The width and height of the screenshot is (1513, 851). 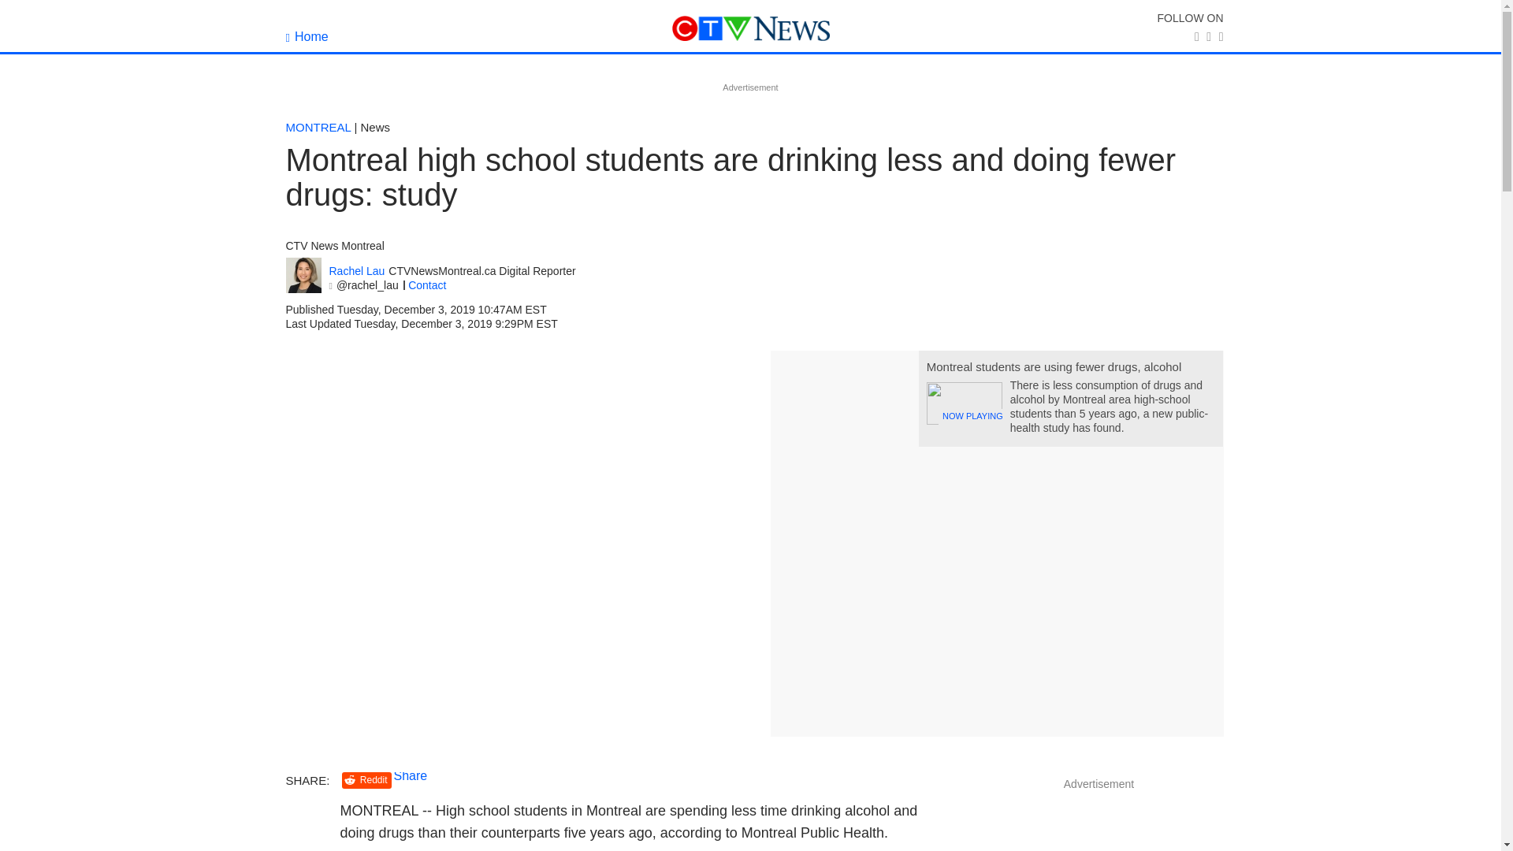 What do you see at coordinates (358, 271) in the screenshot?
I see `Rachel Lau` at bounding box center [358, 271].